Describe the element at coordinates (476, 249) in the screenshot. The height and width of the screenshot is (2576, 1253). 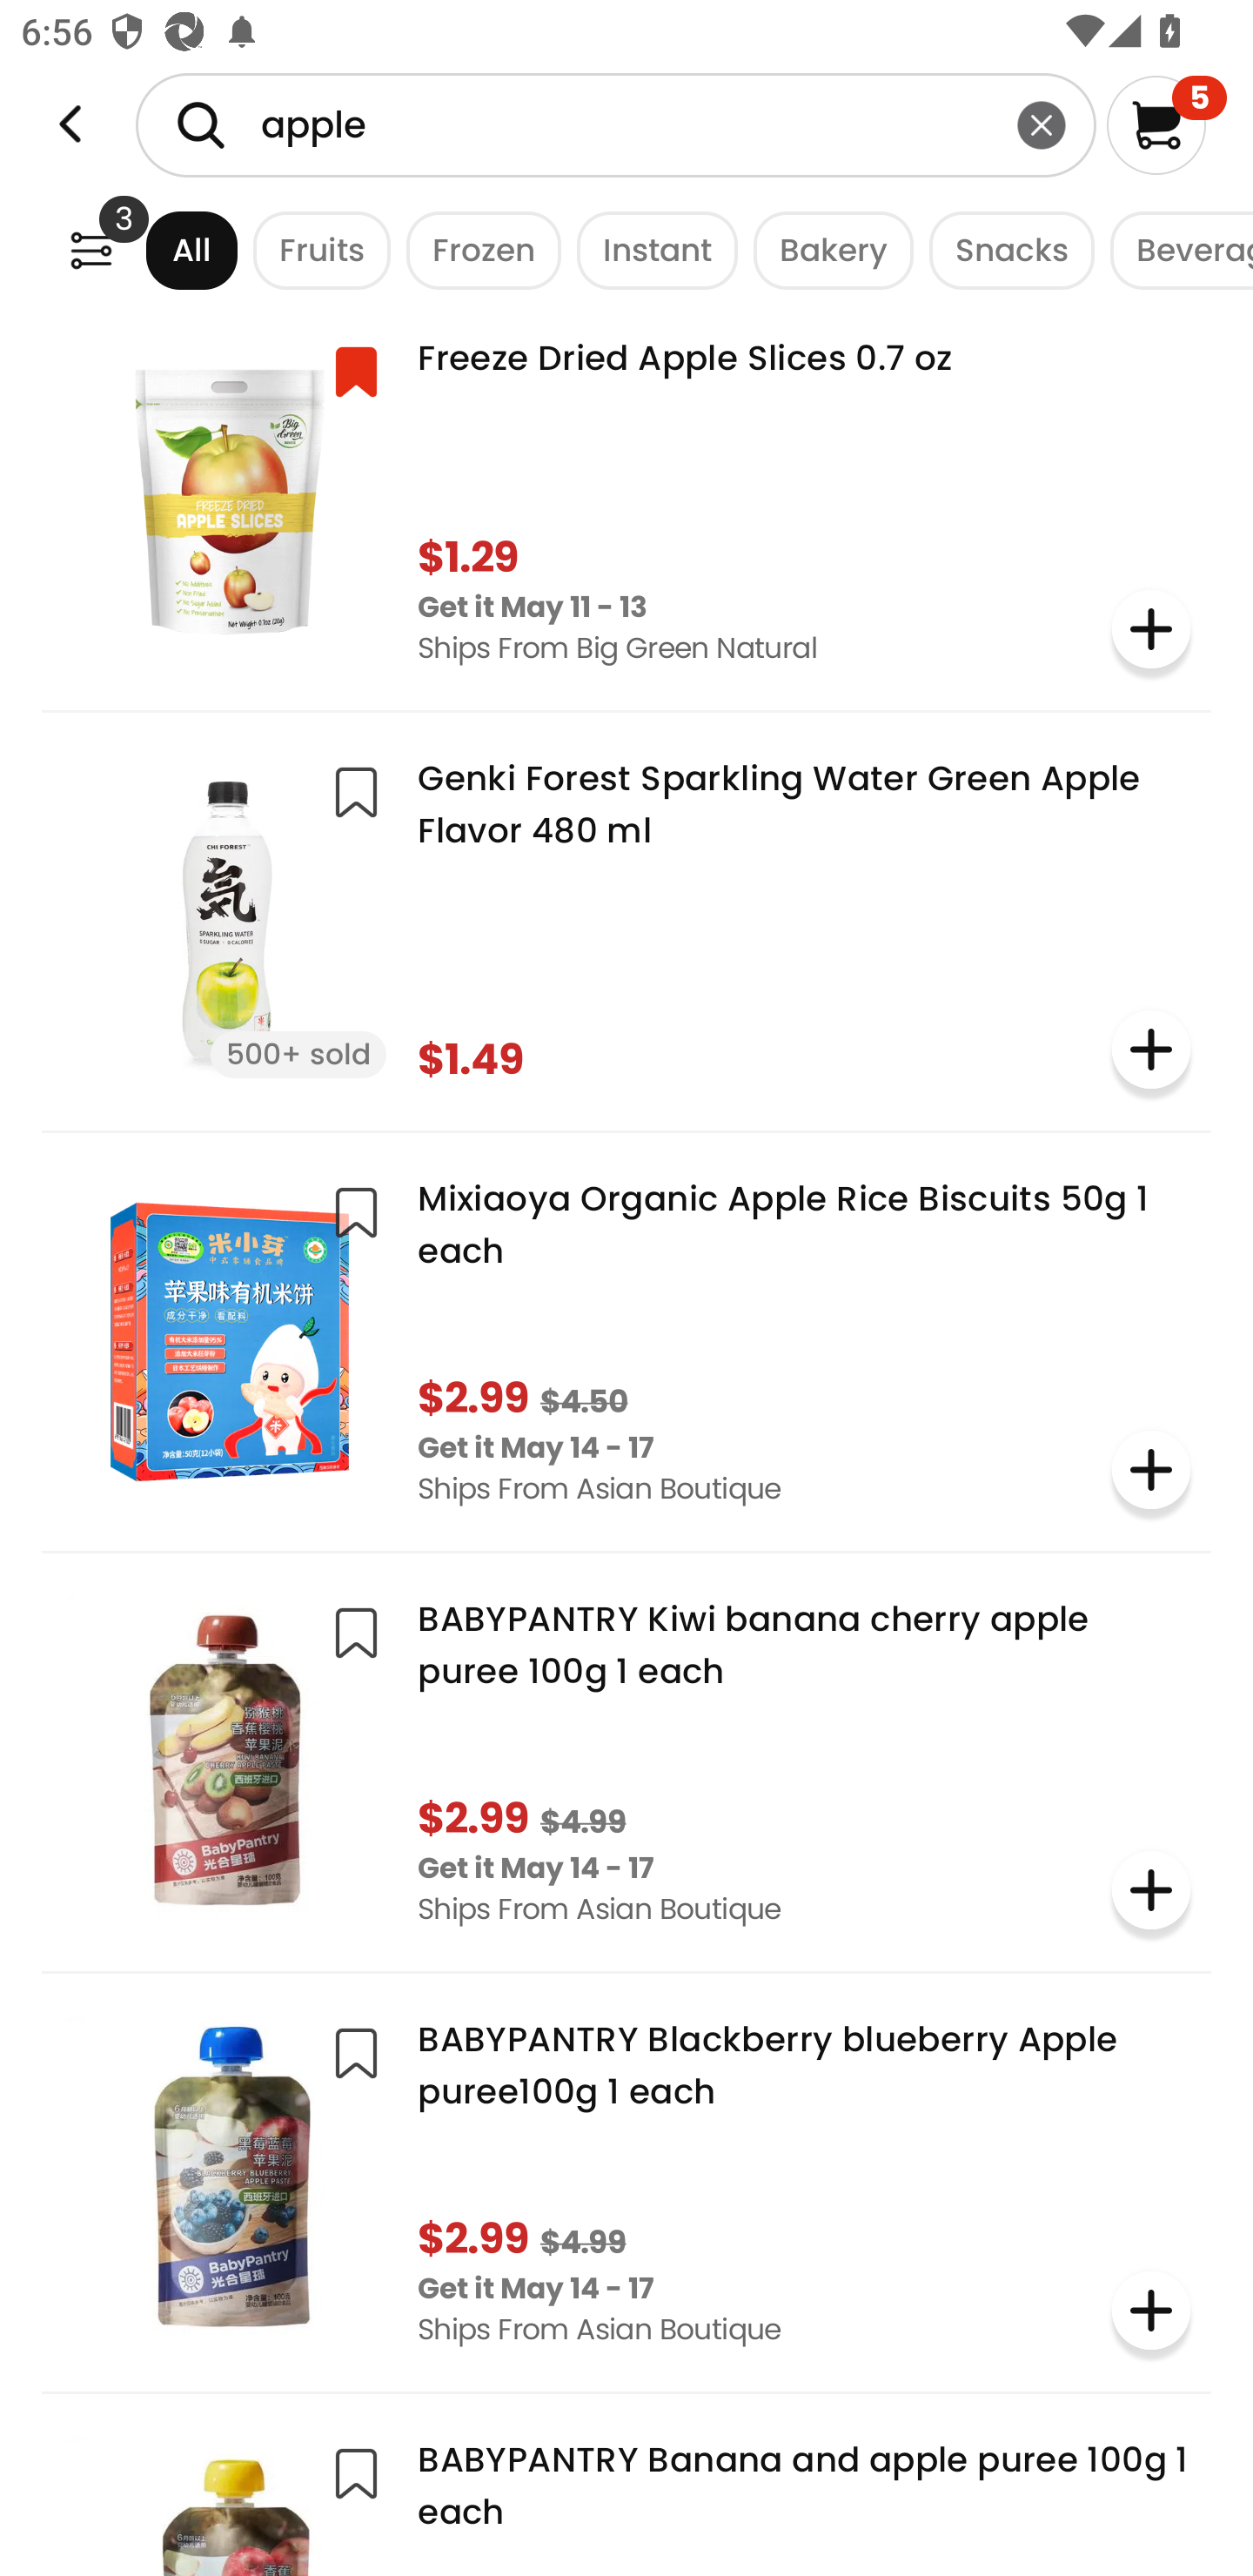
I see `Frozen` at that location.